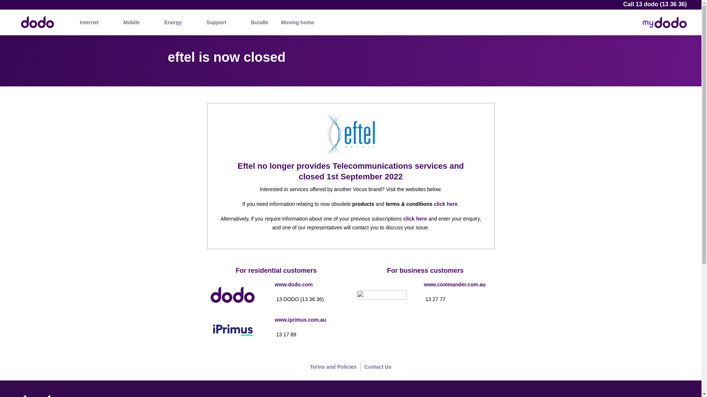  Describe the element at coordinates (259, 22) in the screenshot. I see `Bundle` at that location.